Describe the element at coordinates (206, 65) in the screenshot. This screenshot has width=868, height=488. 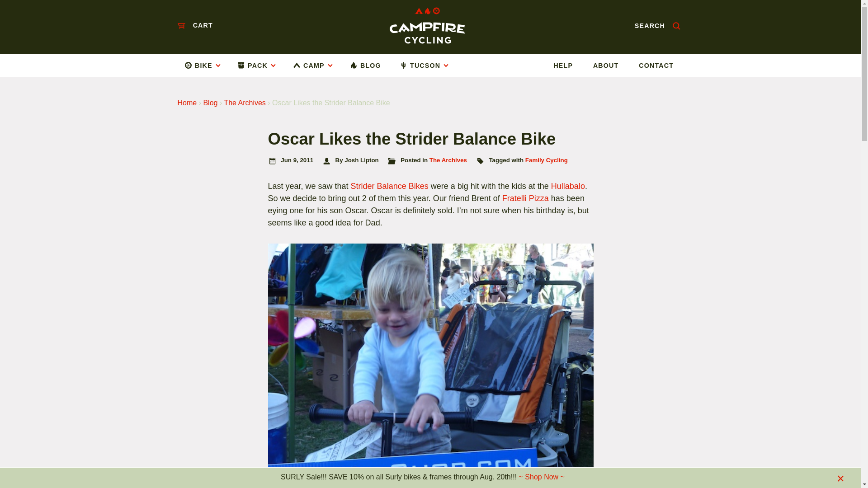
I see `BIKE` at that location.